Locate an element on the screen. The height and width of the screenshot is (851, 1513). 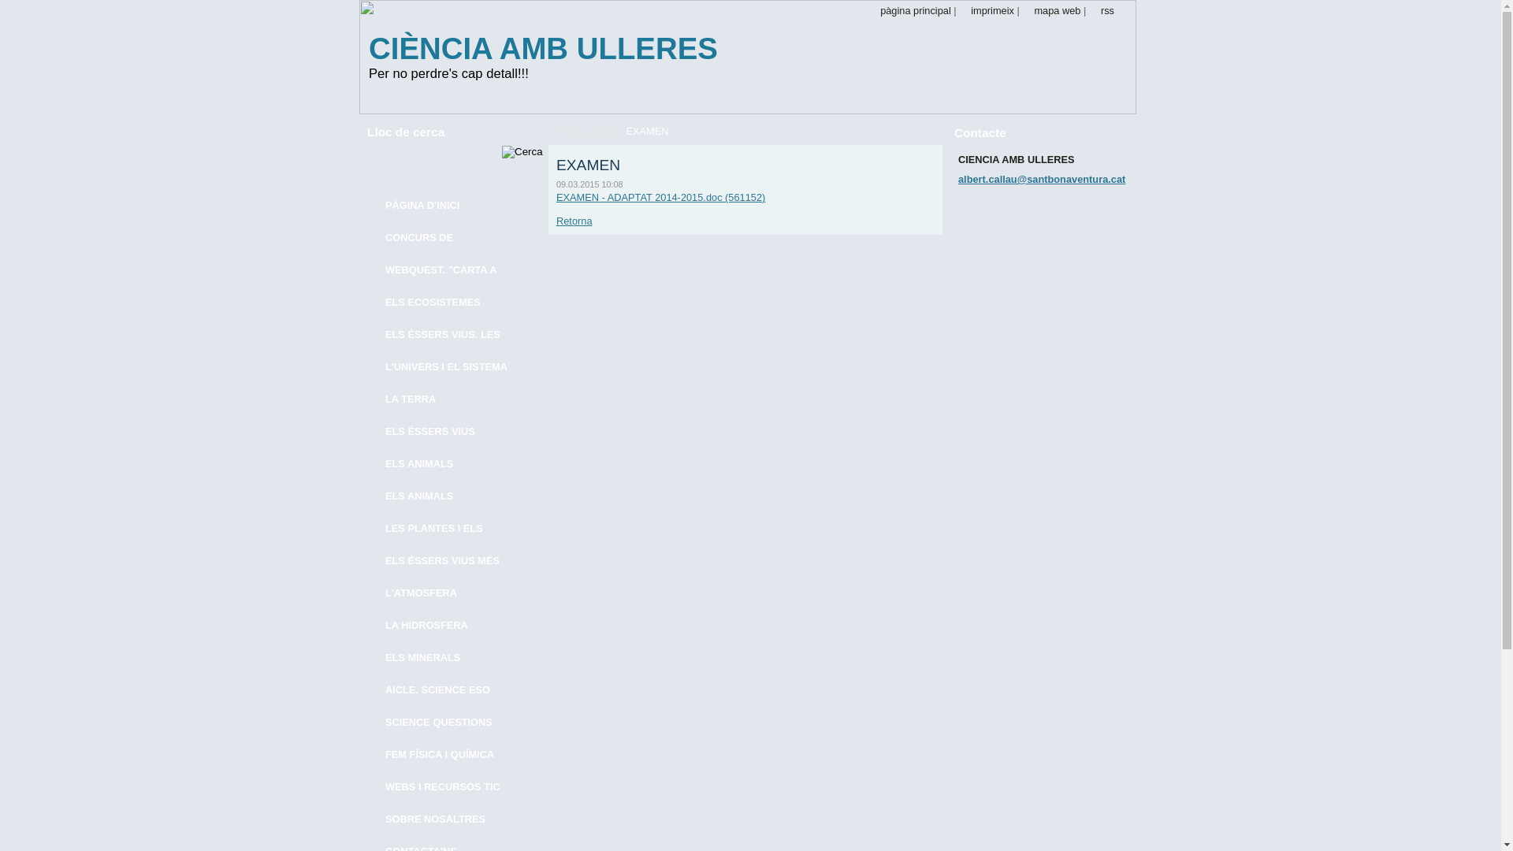
ELS ECOSISTEMES is located at coordinates (443, 303).